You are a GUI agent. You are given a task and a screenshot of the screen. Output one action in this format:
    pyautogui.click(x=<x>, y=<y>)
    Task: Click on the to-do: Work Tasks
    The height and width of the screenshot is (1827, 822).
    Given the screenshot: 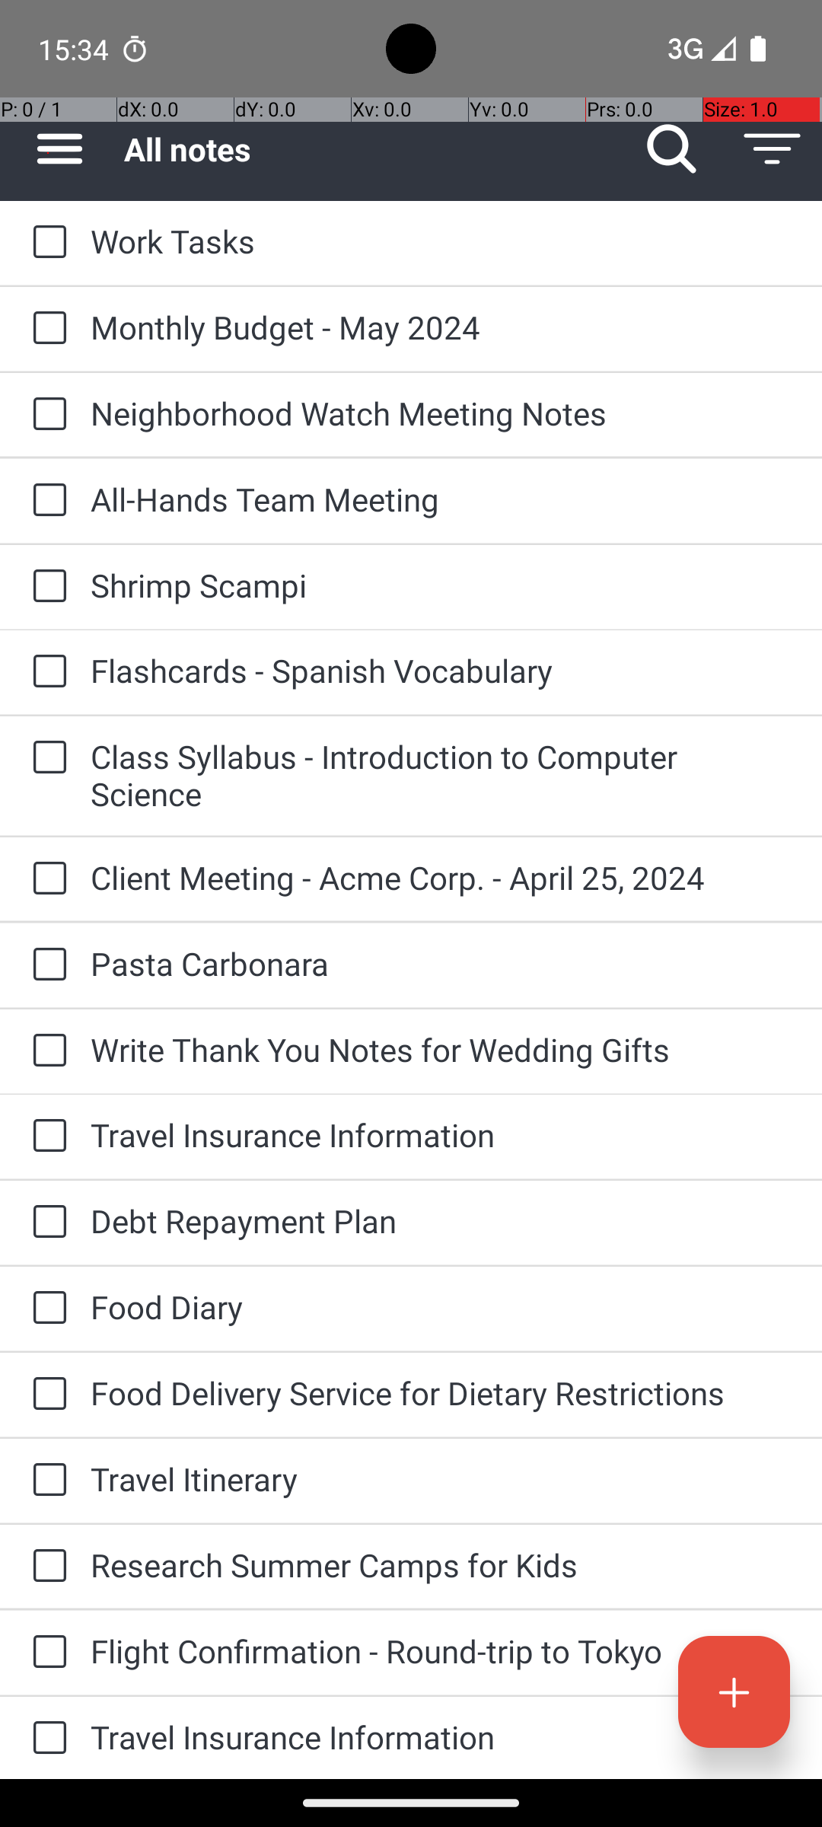 What is the action you would take?
    pyautogui.click(x=46, y=243)
    